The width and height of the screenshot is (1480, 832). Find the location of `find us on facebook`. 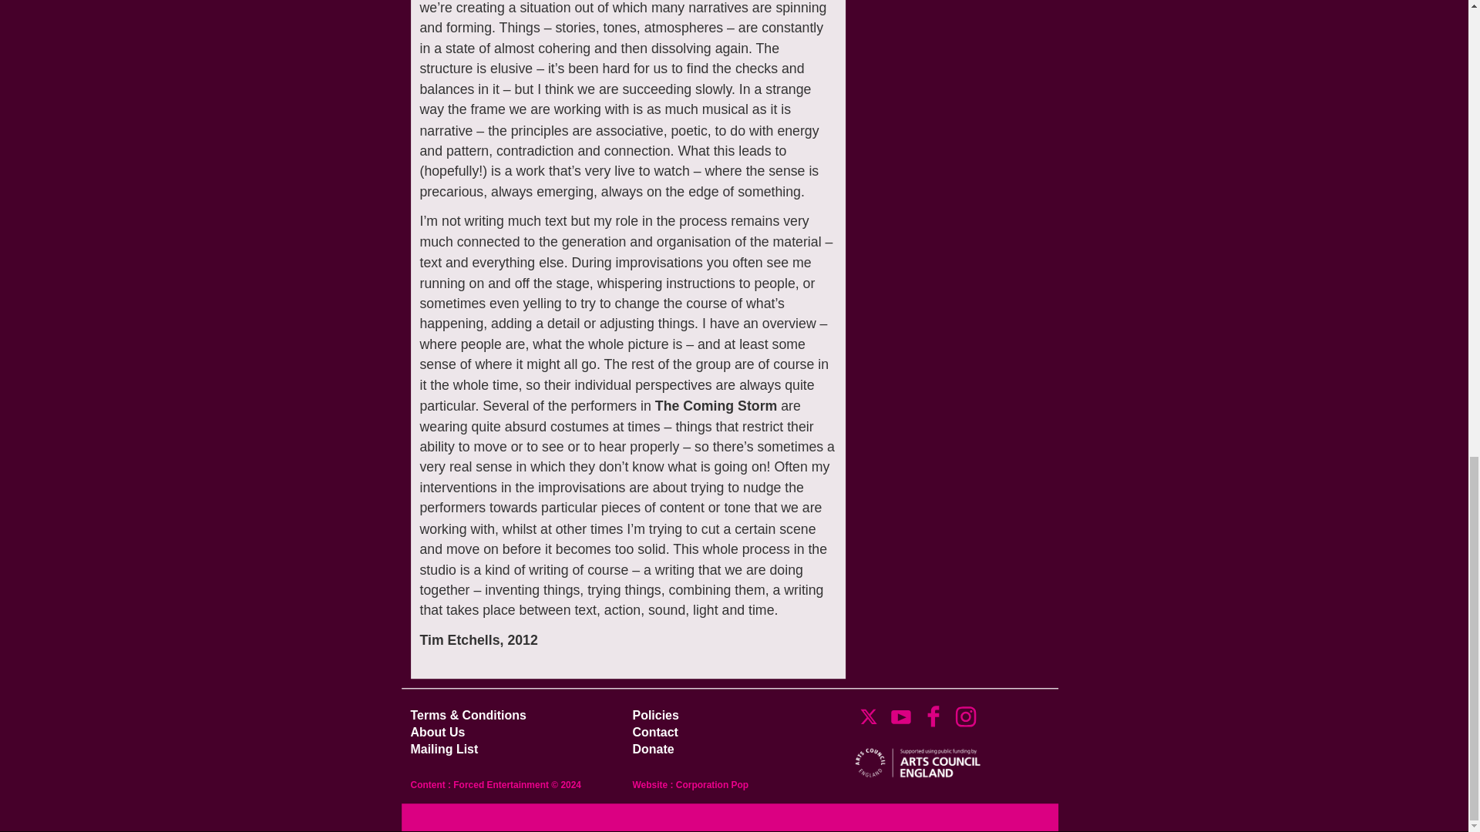

find us on facebook is located at coordinates (438, 748).